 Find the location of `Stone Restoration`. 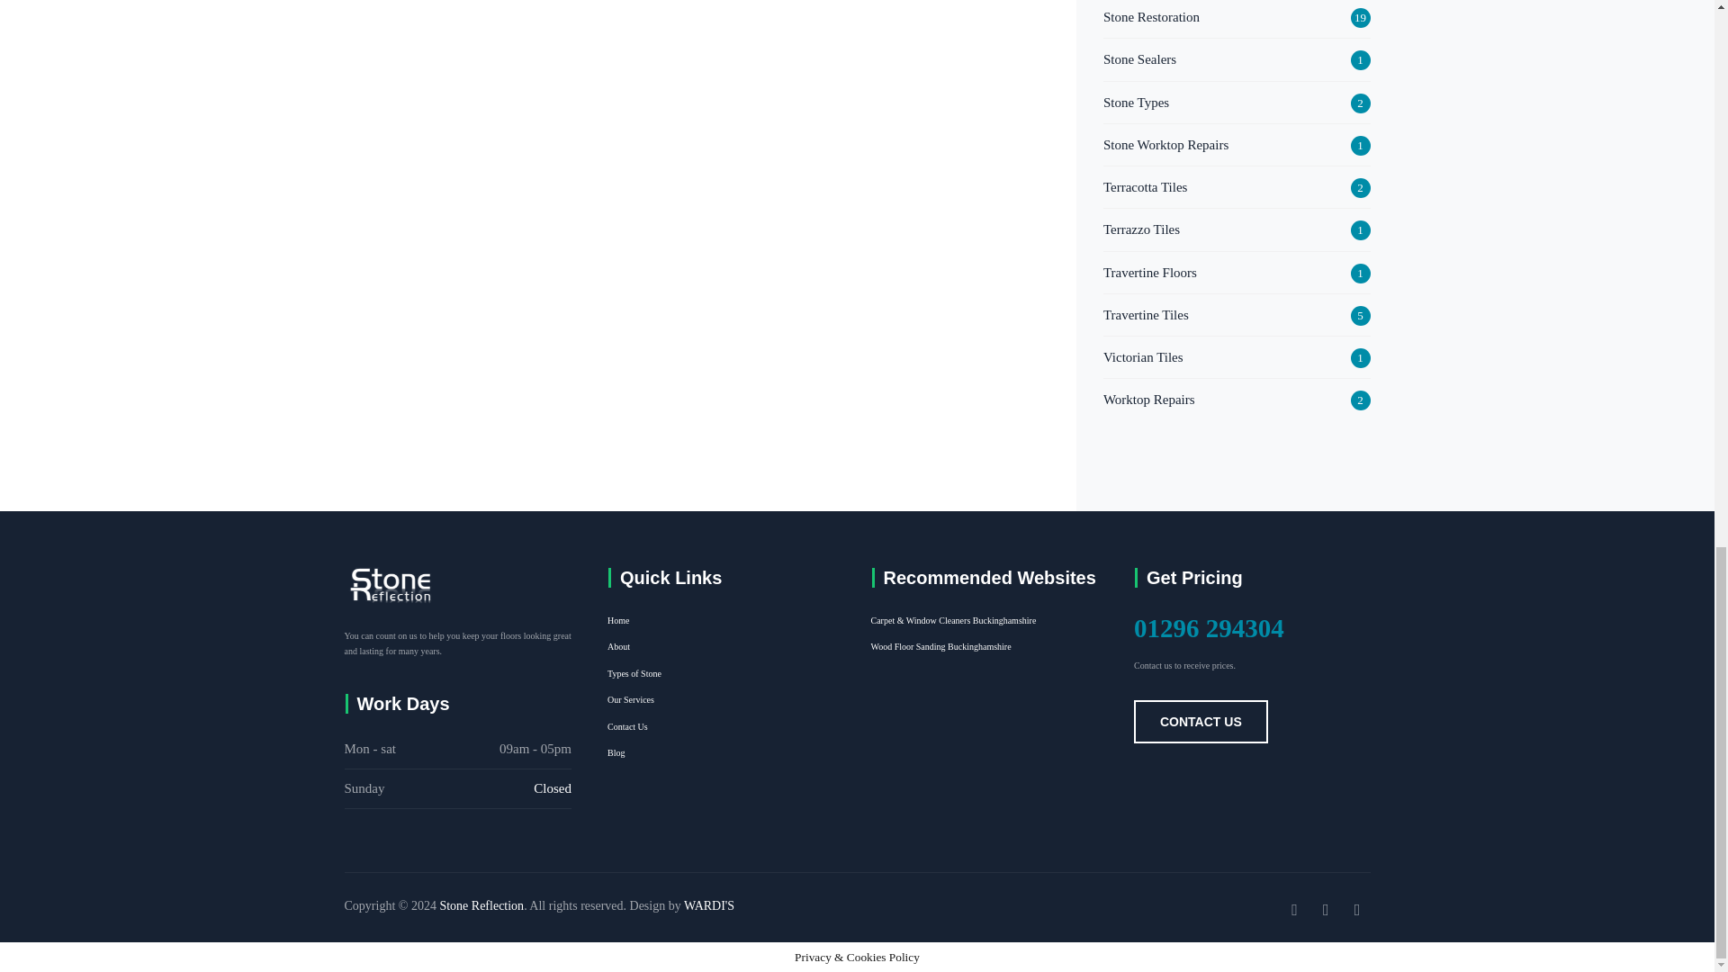

Stone Restoration is located at coordinates (1151, 17).